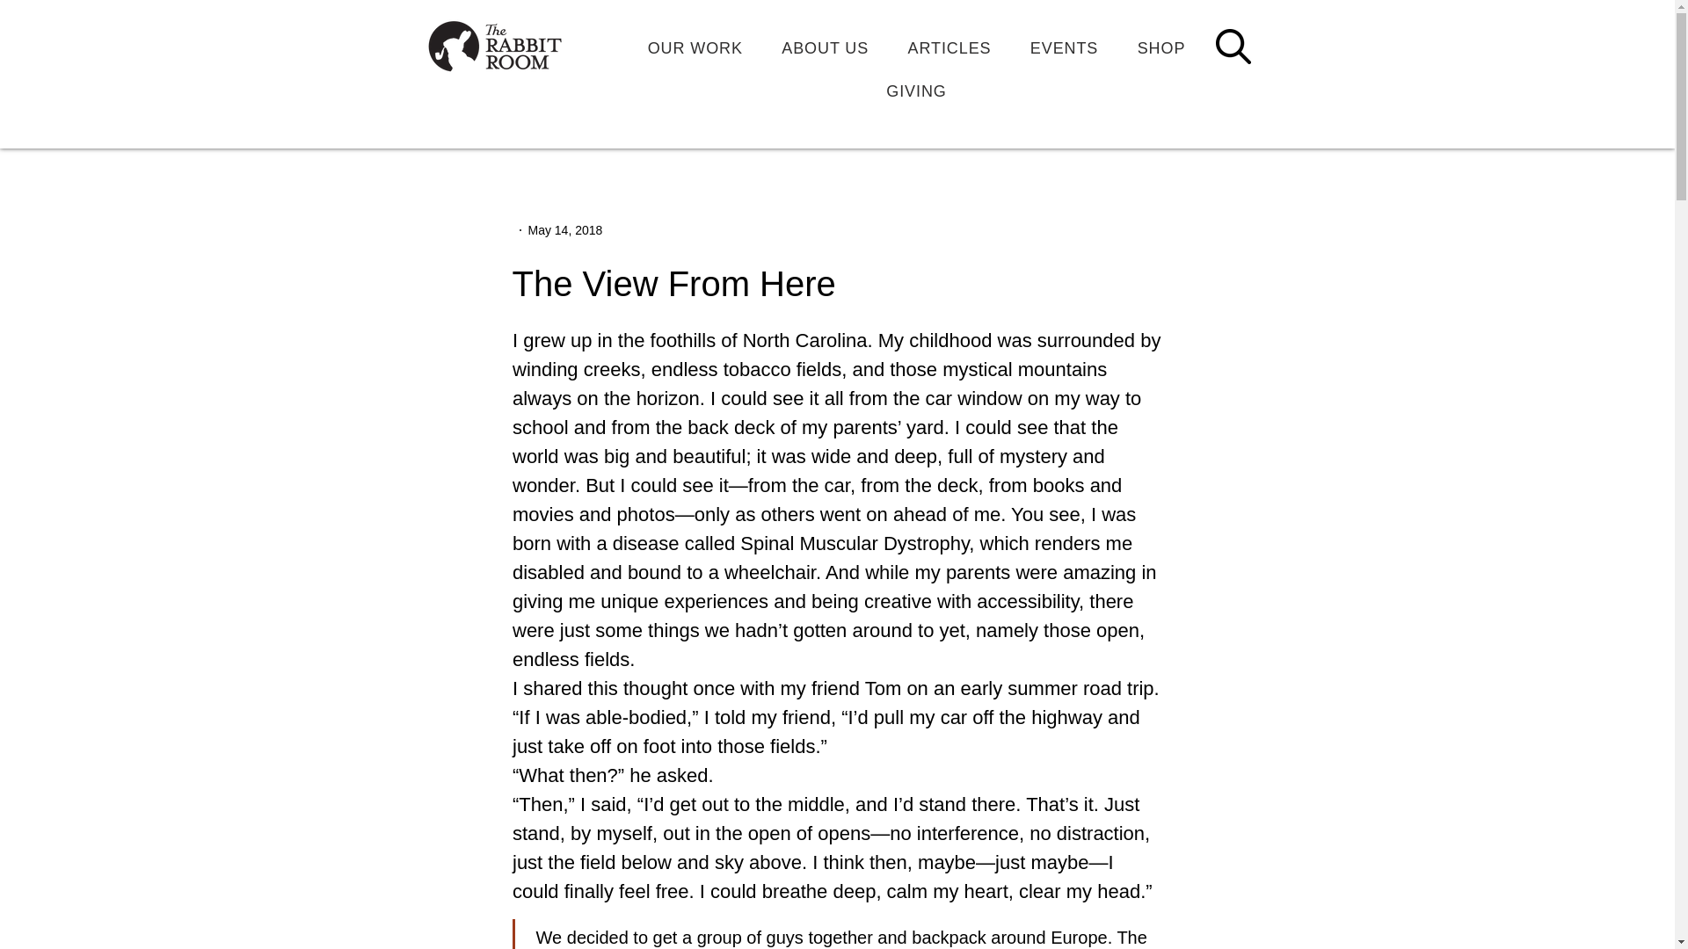 This screenshot has width=1688, height=949. Describe the element at coordinates (948, 47) in the screenshot. I see `ARTICLES` at that location.